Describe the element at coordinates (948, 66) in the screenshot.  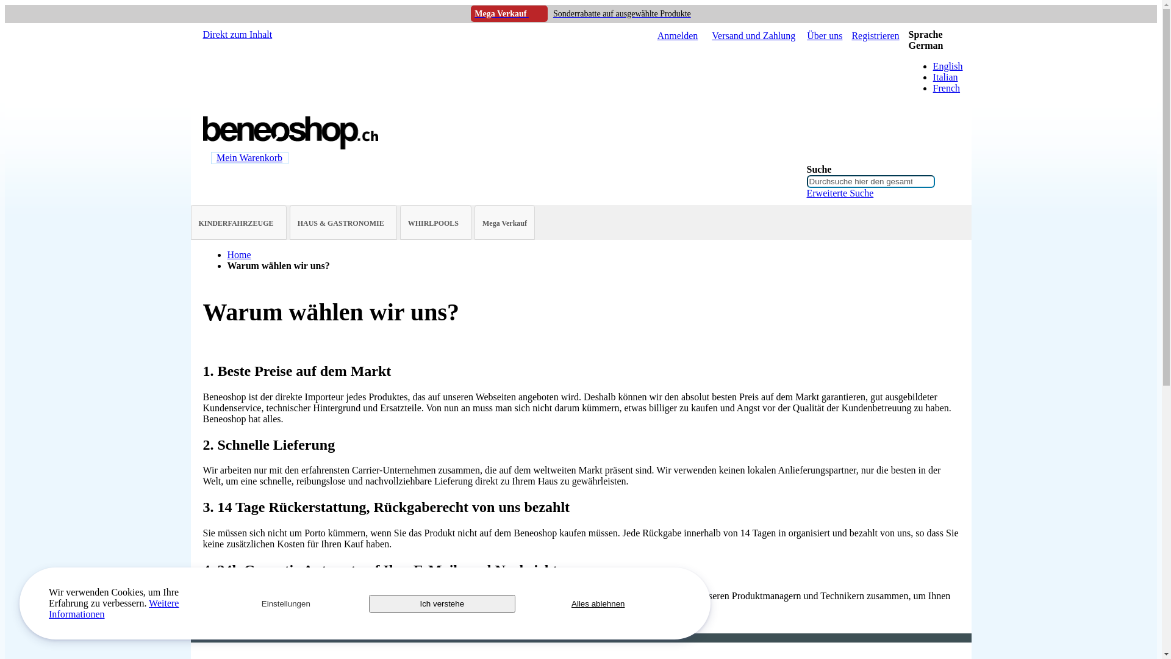
I see `English` at that location.